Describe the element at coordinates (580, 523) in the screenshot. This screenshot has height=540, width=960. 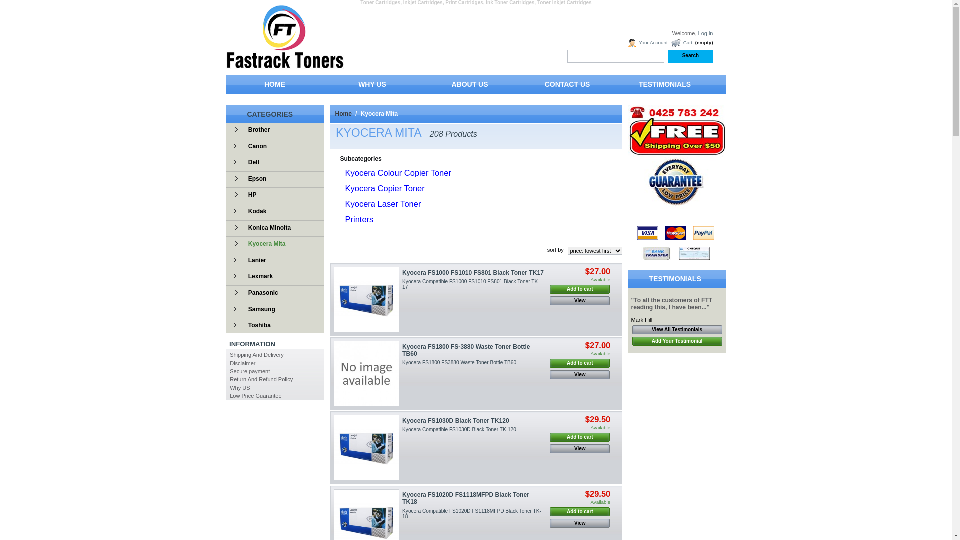
I see `View` at that location.